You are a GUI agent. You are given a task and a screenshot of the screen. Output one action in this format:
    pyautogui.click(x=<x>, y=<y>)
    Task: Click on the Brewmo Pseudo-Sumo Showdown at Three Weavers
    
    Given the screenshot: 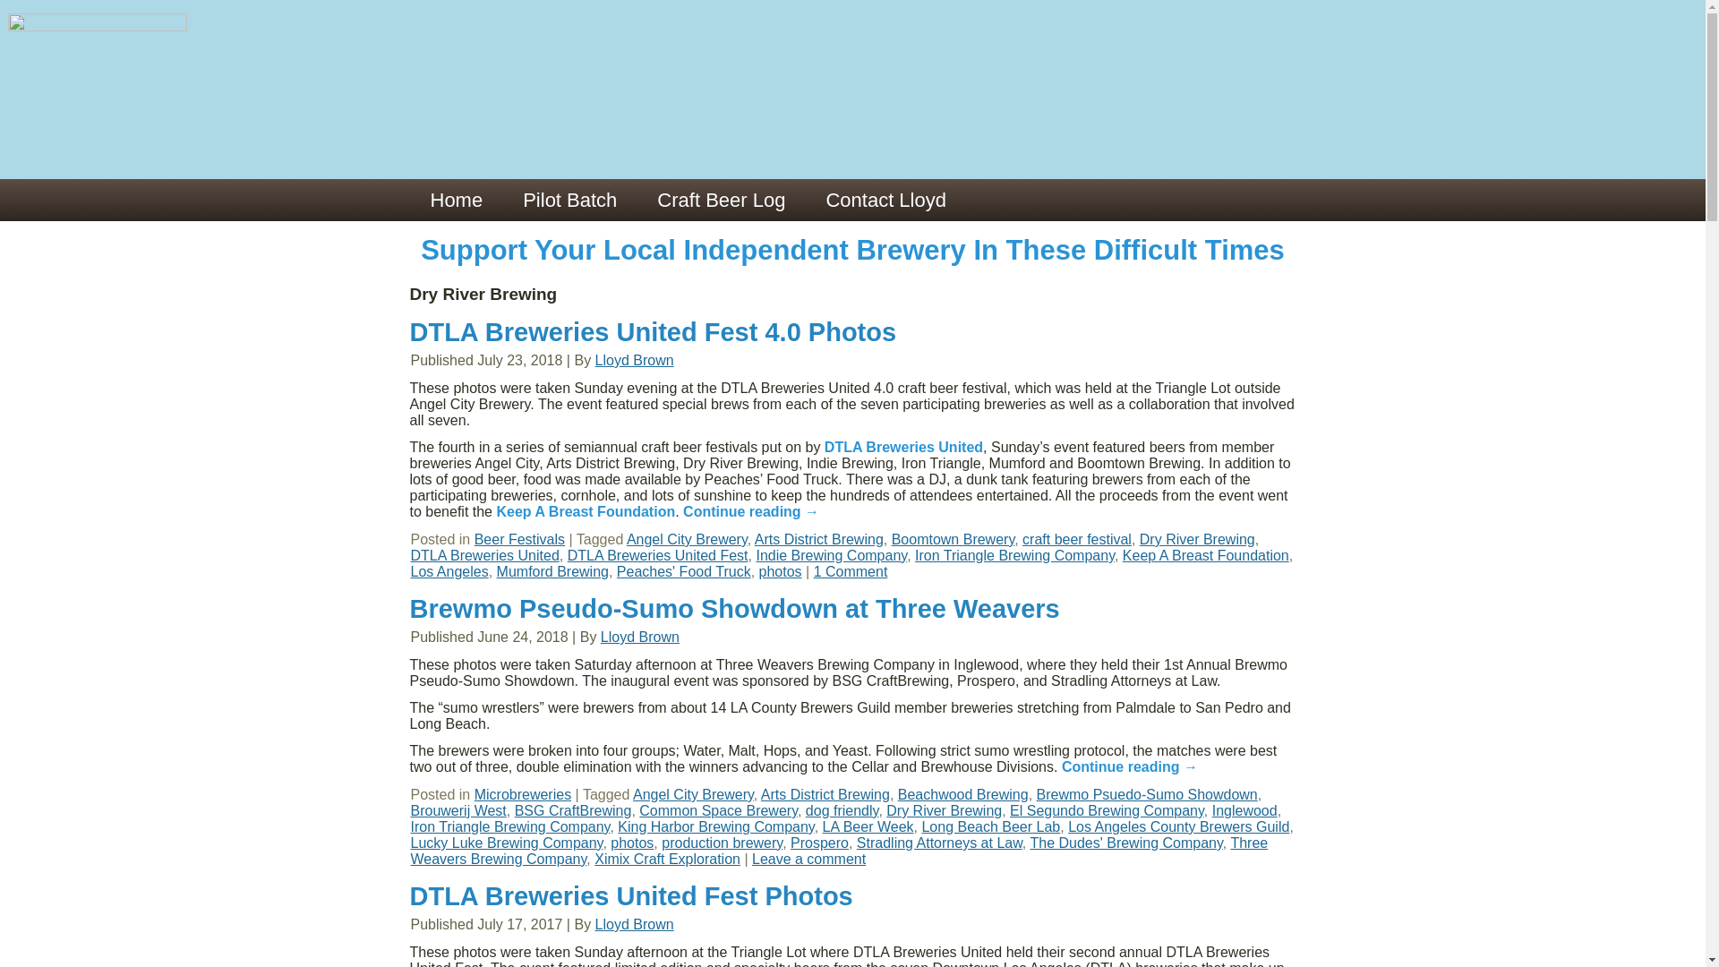 What is the action you would take?
    pyautogui.click(x=735, y=609)
    